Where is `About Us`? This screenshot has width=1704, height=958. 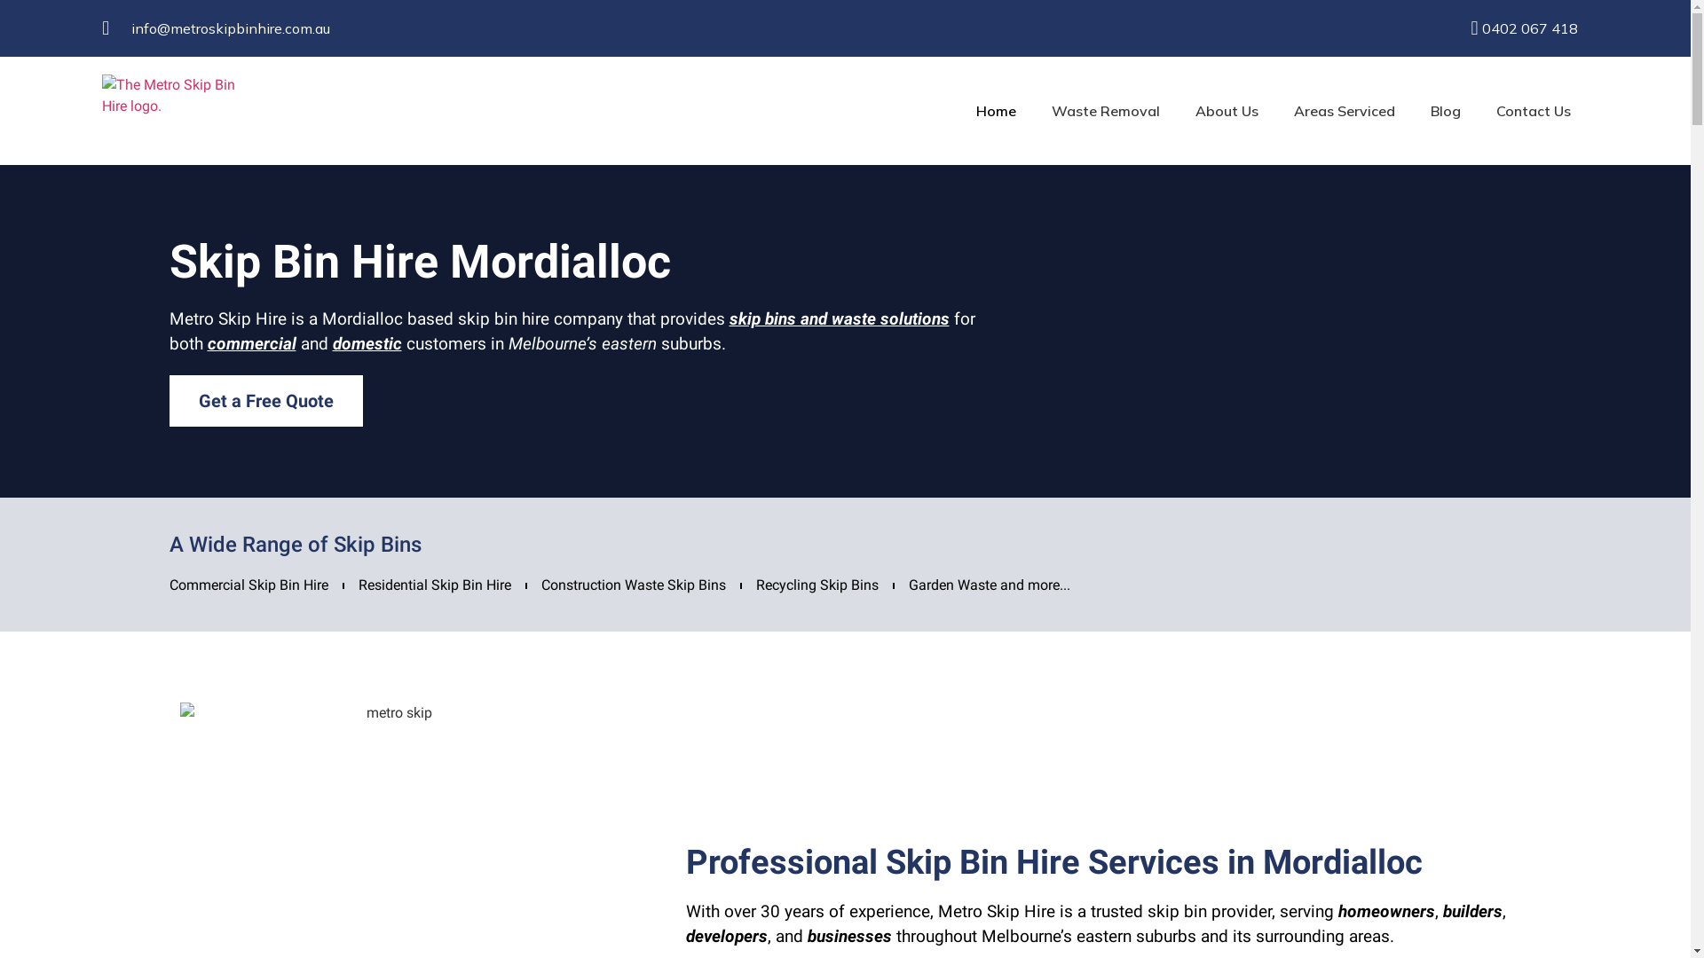
About Us is located at coordinates (1227, 111).